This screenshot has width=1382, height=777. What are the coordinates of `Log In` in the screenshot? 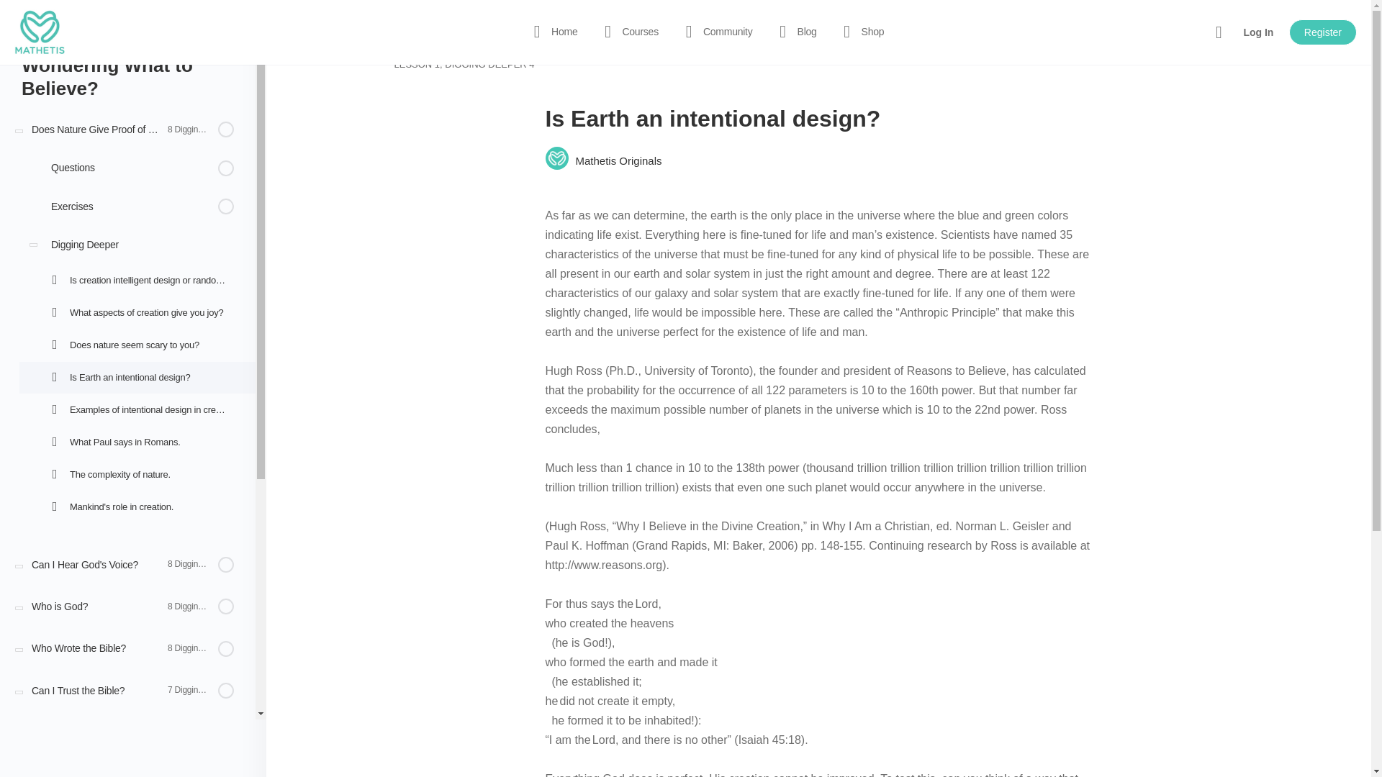 It's located at (1258, 32).